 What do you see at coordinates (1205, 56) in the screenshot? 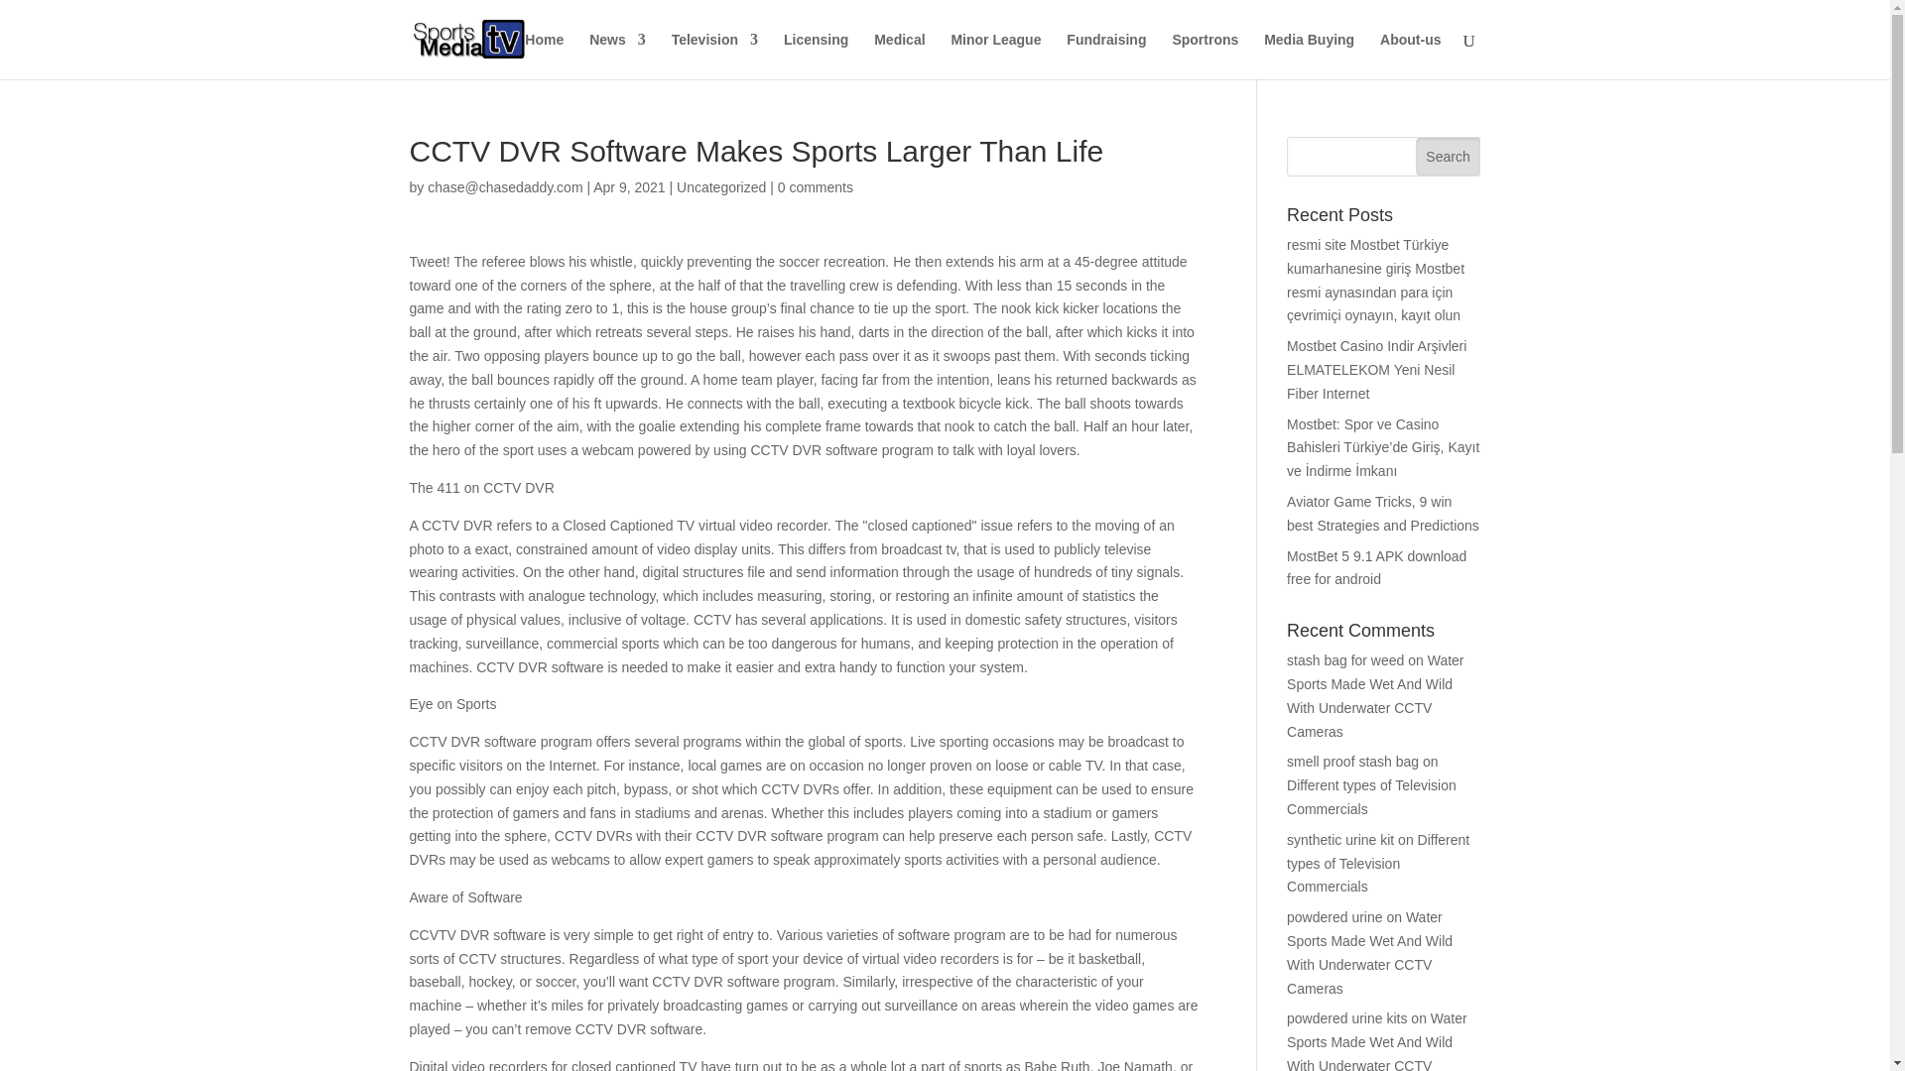
I see `Sportrons` at bounding box center [1205, 56].